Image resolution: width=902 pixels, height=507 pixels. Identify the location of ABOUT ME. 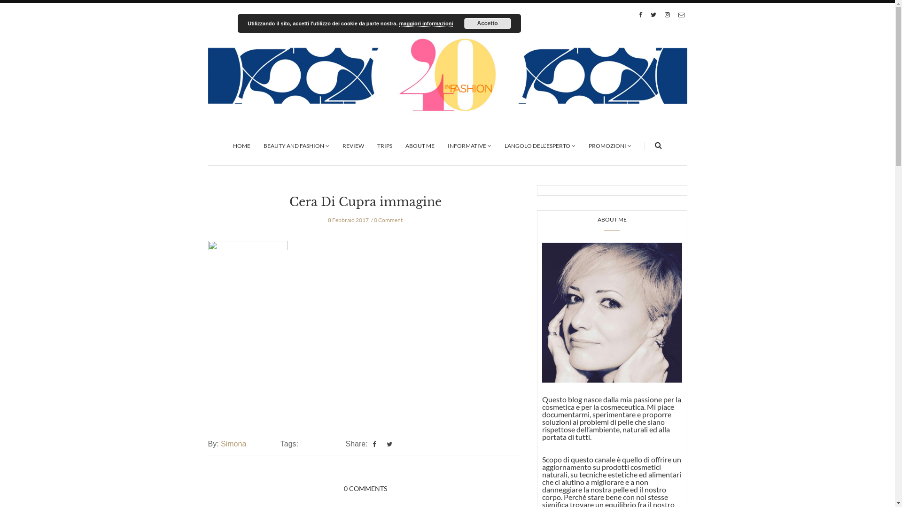
(420, 146).